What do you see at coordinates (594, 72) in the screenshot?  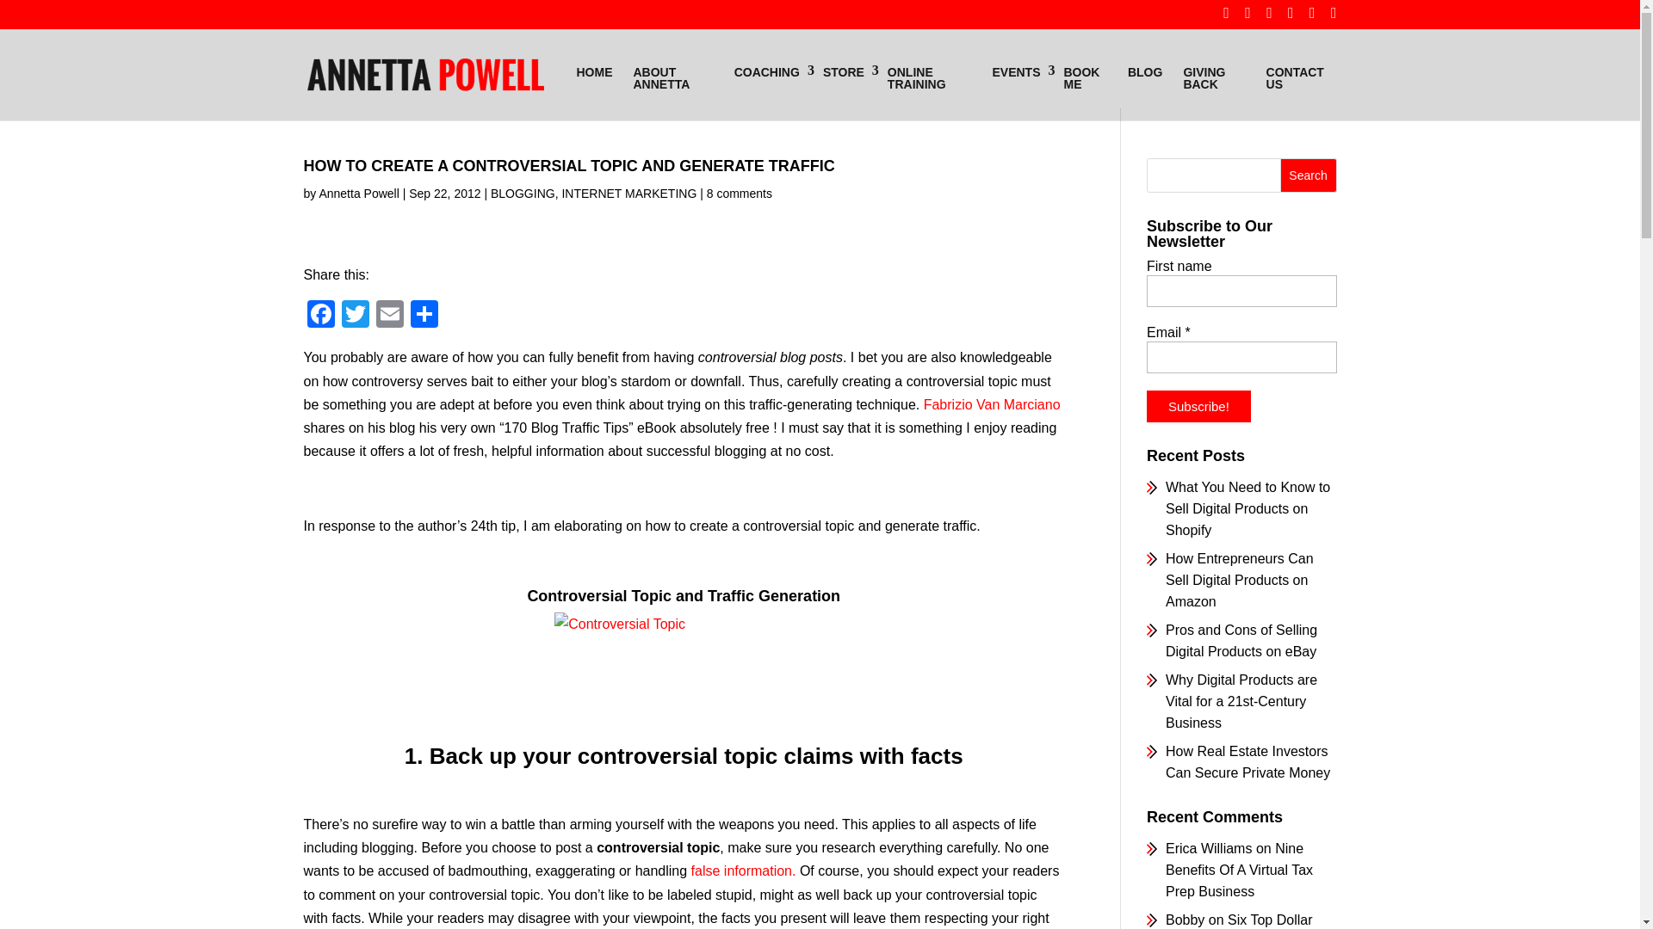 I see `HOME` at bounding box center [594, 72].